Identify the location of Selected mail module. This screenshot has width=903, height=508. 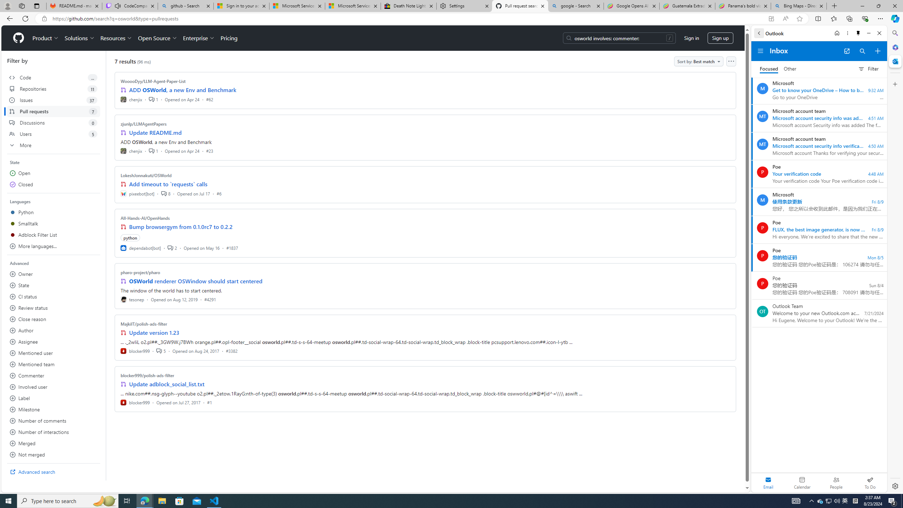
(768, 483).